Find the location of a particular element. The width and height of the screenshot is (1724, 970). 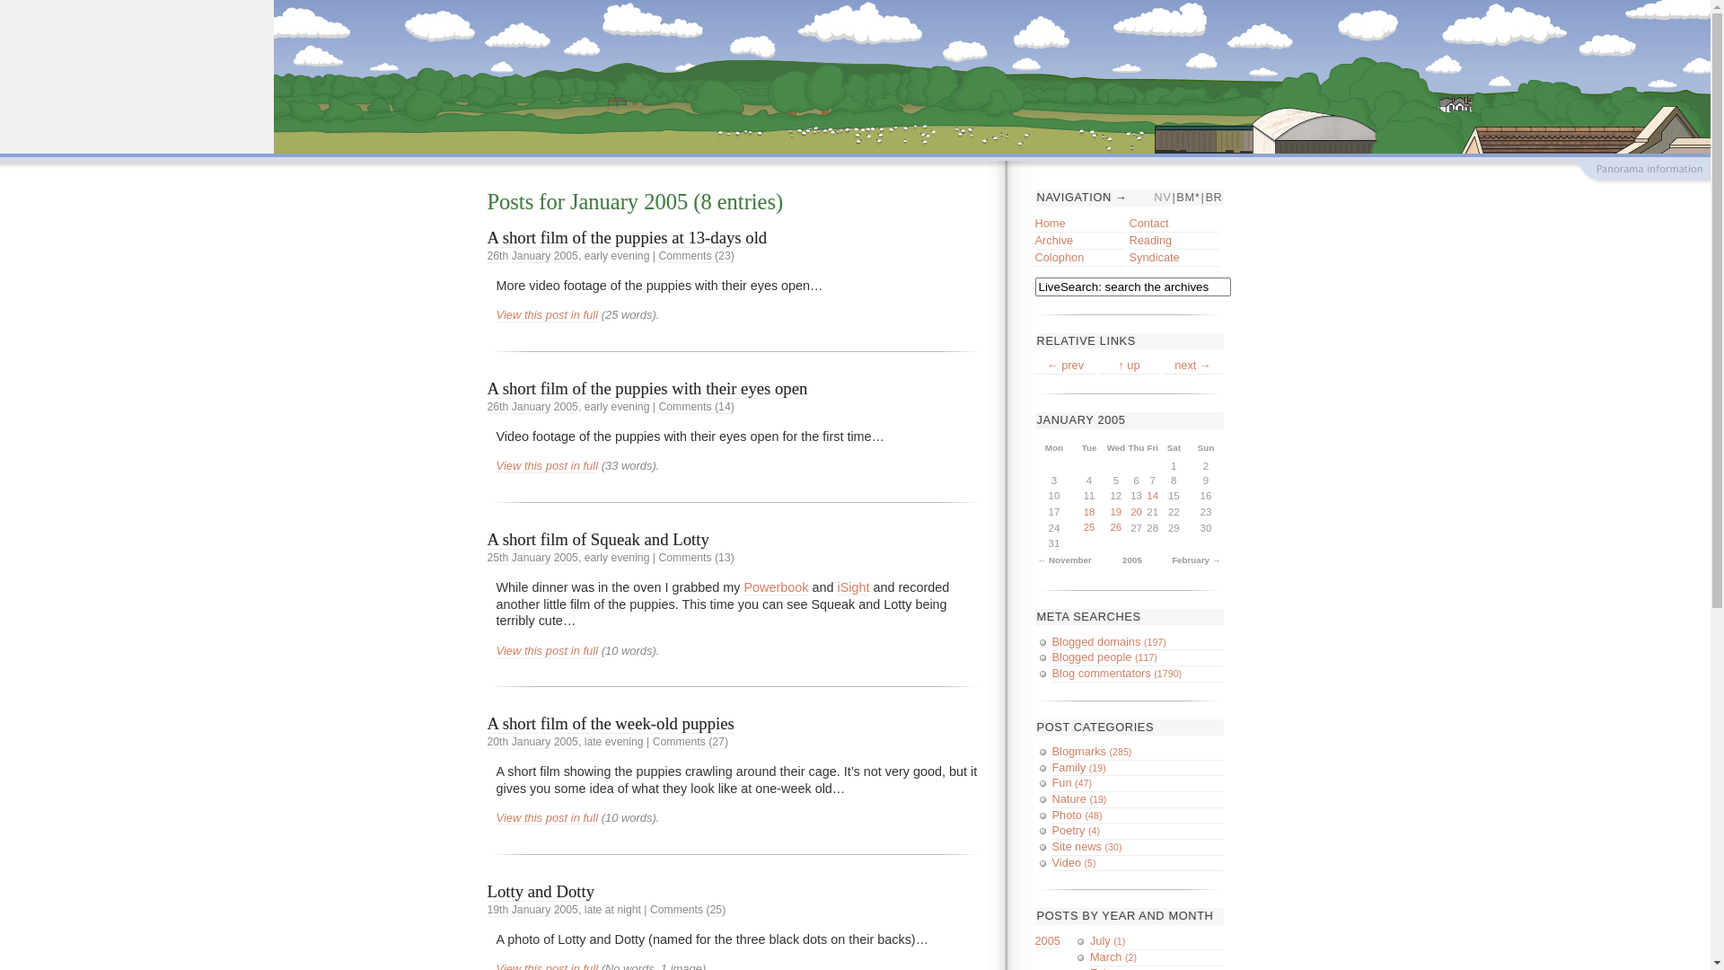

A short film of the week-old puppies is located at coordinates (611, 724).